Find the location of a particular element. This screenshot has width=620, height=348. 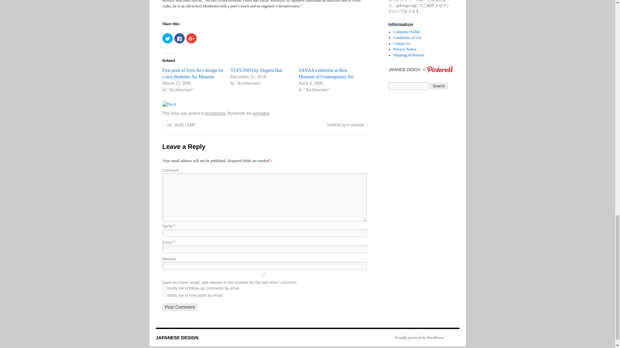

yes is located at coordinates (263, 275).